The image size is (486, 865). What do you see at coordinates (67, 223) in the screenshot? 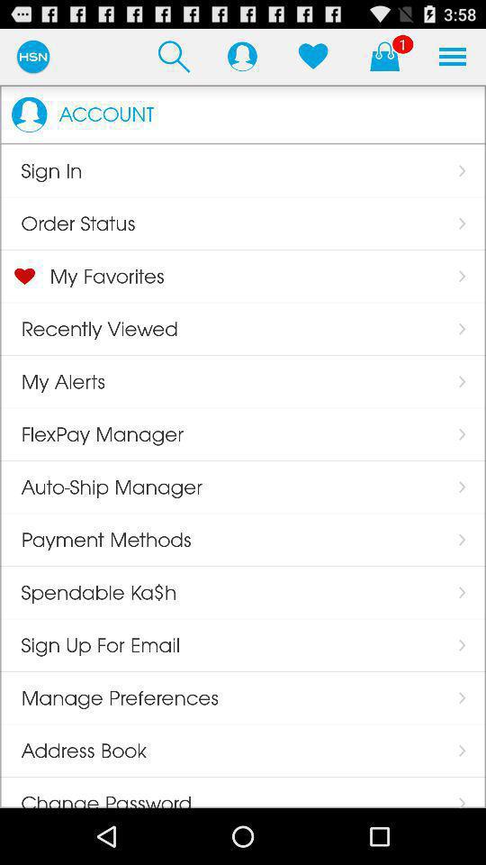
I see `select the app below the sign in icon` at bounding box center [67, 223].